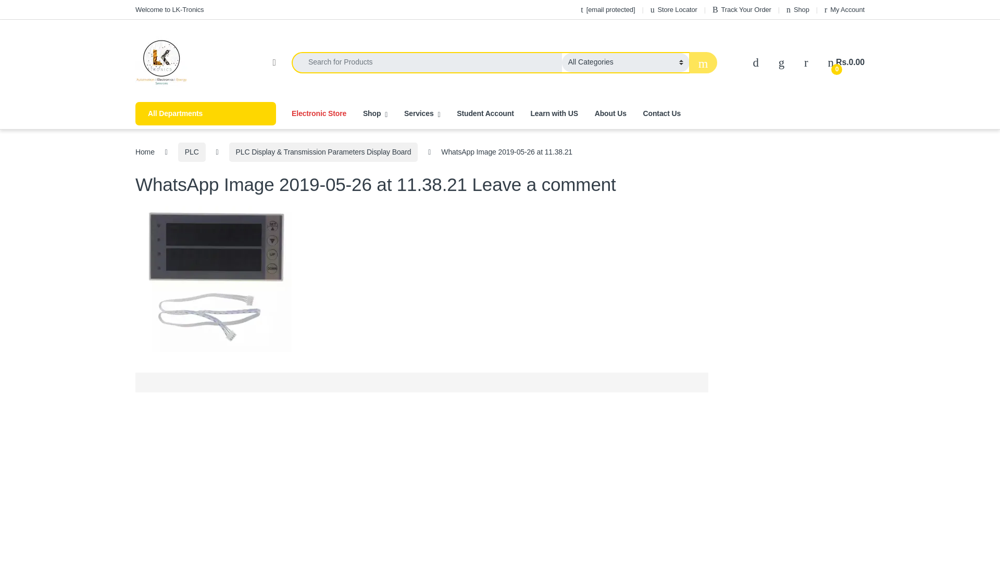  Describe the element at coordinates (169, 9) in the screenshot. I see `Welcome to LK-Tronics` at that location.